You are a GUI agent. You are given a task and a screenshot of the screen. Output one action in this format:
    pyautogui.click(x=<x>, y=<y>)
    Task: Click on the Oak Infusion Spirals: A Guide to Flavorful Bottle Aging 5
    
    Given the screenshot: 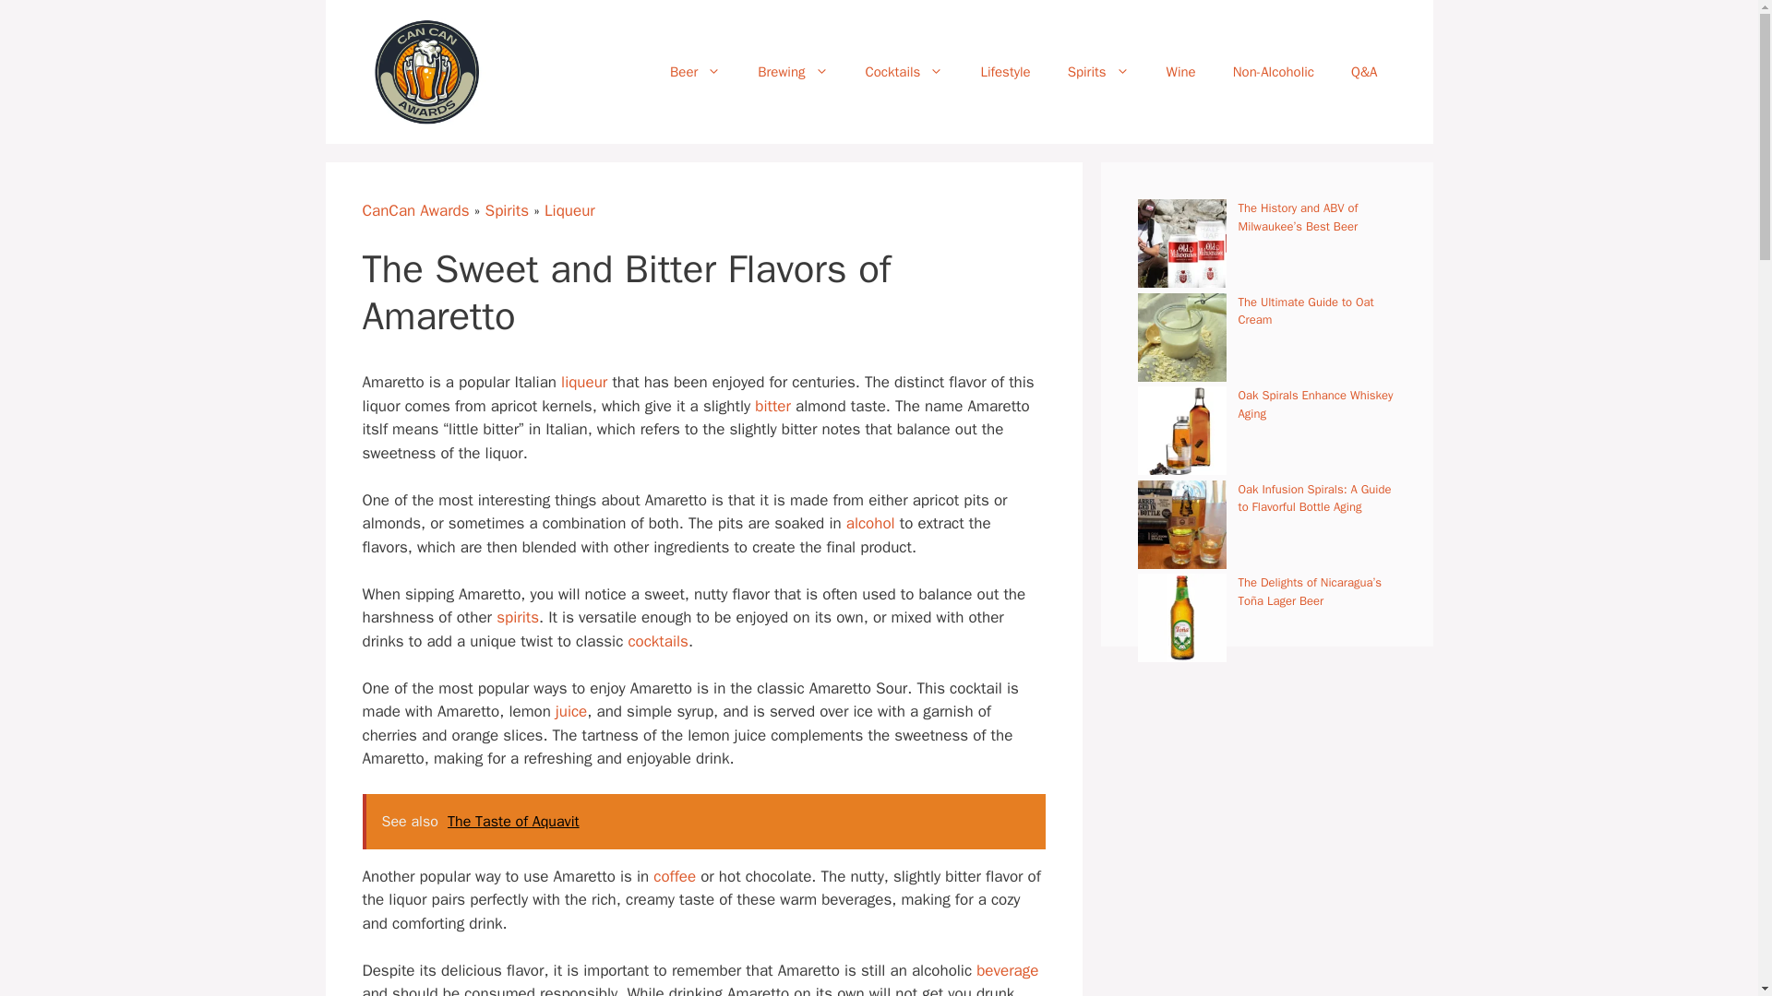 What is the action you would take?
    pyautogui.click(x=1181, y=524)
    